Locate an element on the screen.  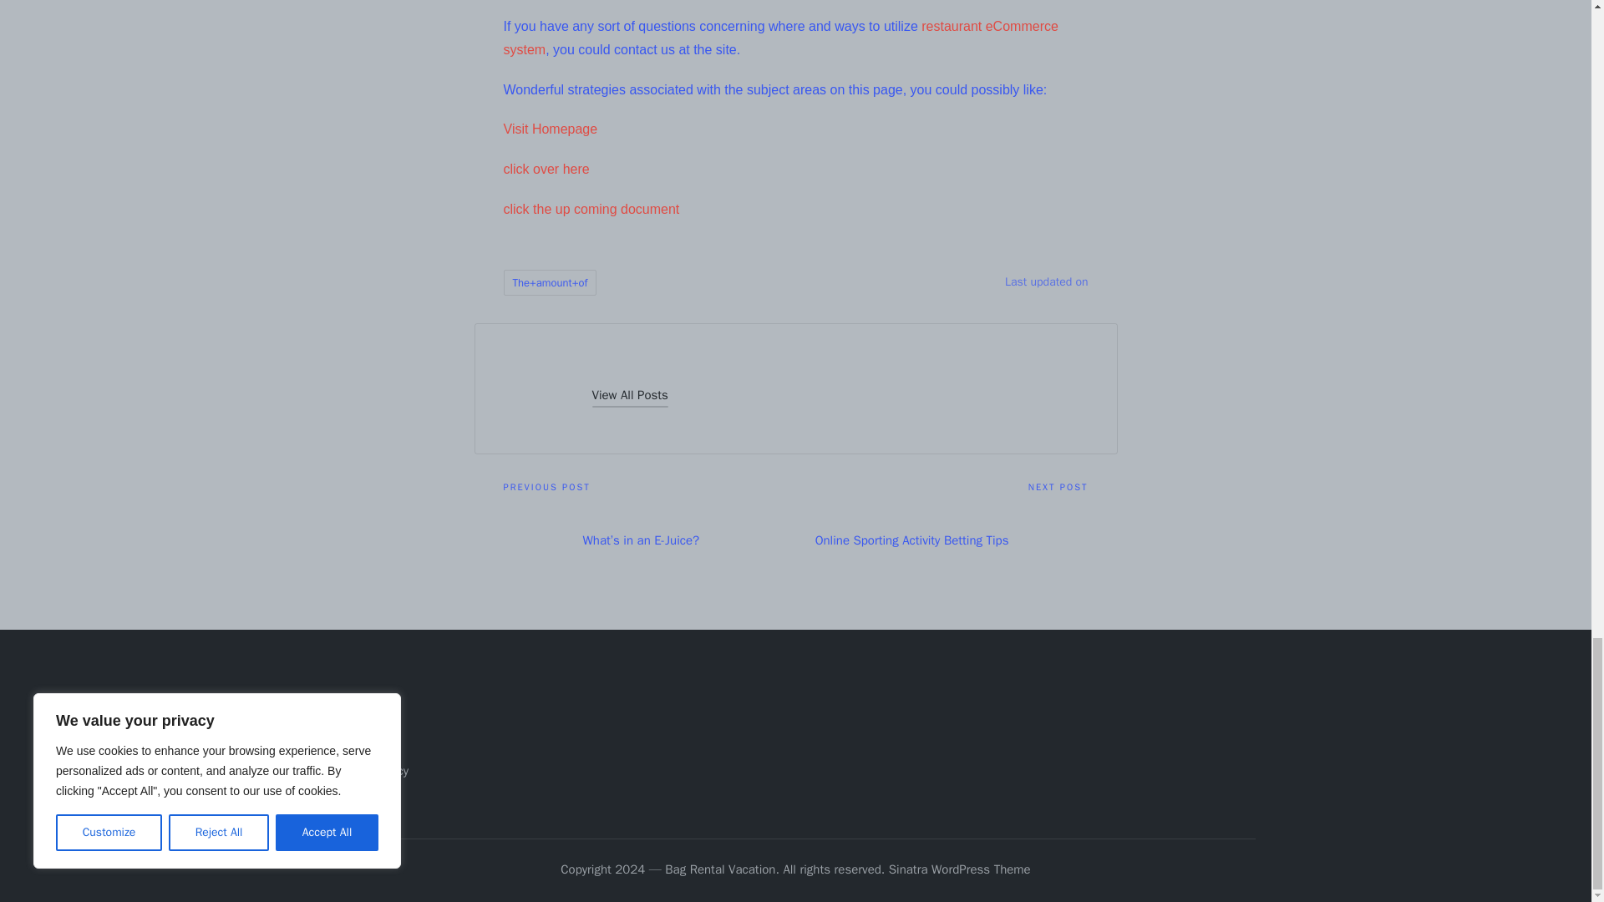
click over here is located at coordinates (546, 169).